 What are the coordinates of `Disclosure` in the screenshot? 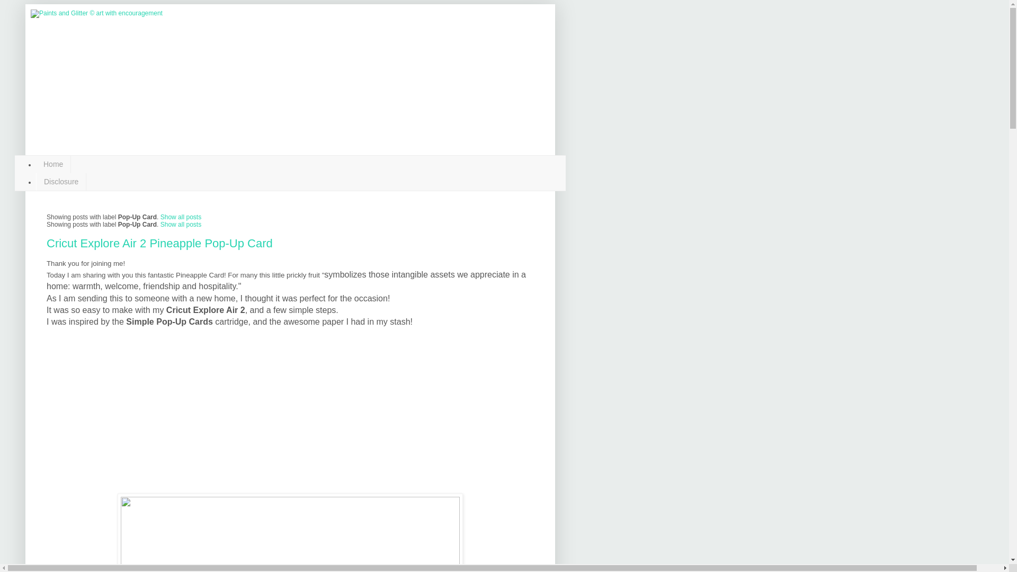 It's located at (61, 182).